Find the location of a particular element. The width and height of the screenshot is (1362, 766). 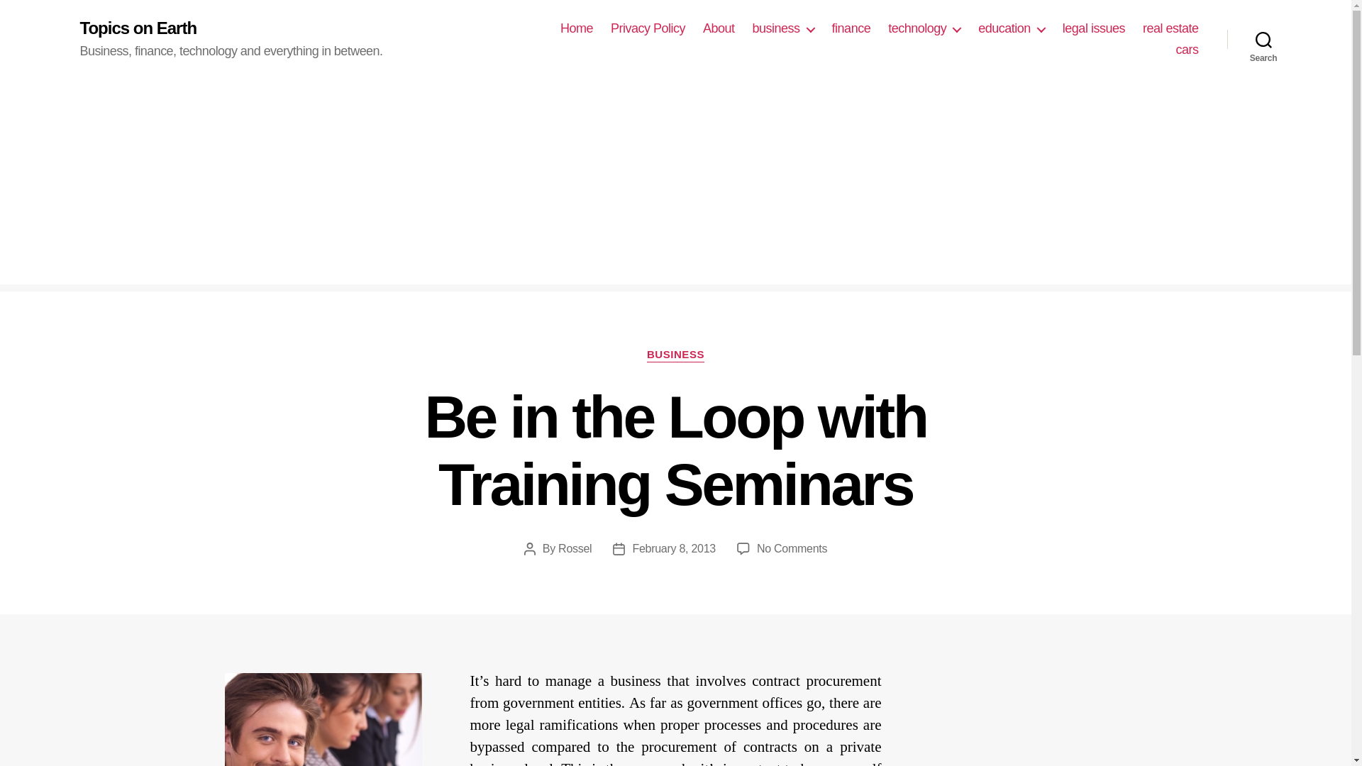

Search is located at coordinates (1263, 39).